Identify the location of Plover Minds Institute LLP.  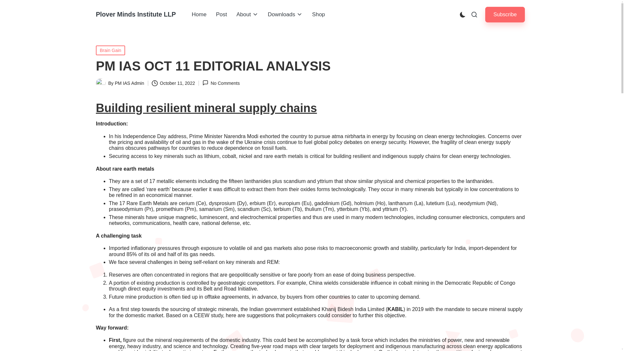
(136, 14).